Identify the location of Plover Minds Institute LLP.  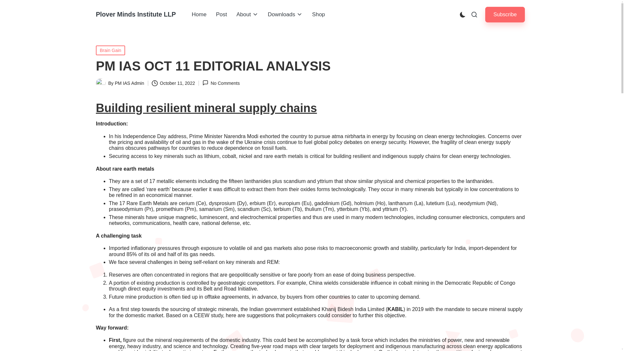
(136, 14).